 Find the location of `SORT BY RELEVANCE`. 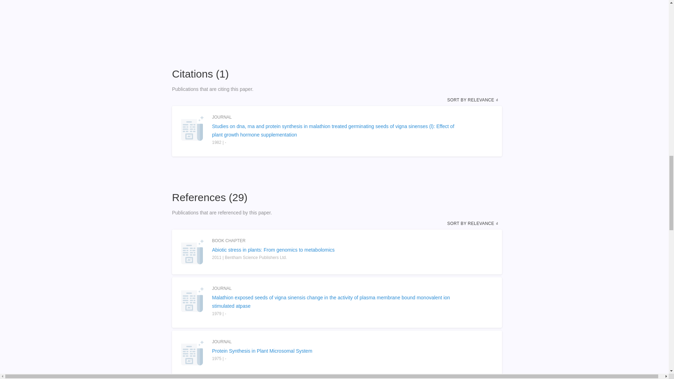

SORT BY RELEVANCE is located at coordinates (473, 223).